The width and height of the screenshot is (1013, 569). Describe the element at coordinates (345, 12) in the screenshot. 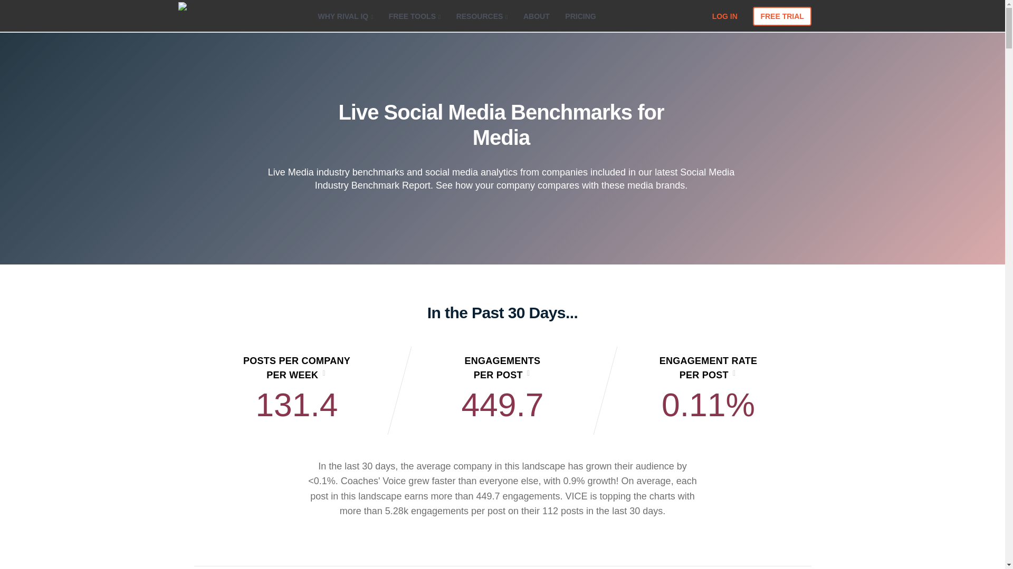

I see `WHY RIVAL IQ` at that location.